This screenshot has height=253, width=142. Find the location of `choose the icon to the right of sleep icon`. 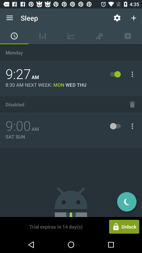

choose the icon to the right of sleep icon is located at coordinates (117, 18).